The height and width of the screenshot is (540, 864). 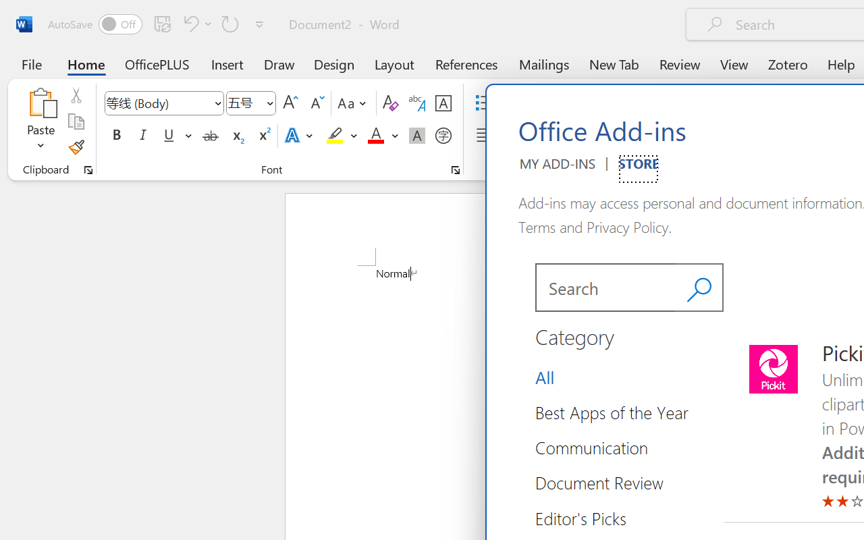 I want to click on Undo Apply Quick Style, so click(x=196, y=24).